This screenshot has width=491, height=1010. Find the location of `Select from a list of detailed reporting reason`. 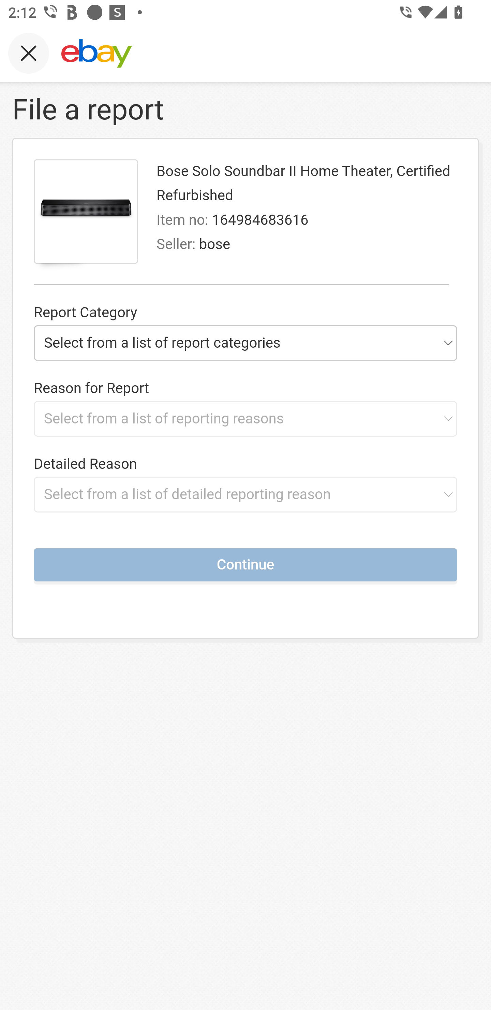

Select from a list of detailed reporting reason is located at coordinates (245, 494).